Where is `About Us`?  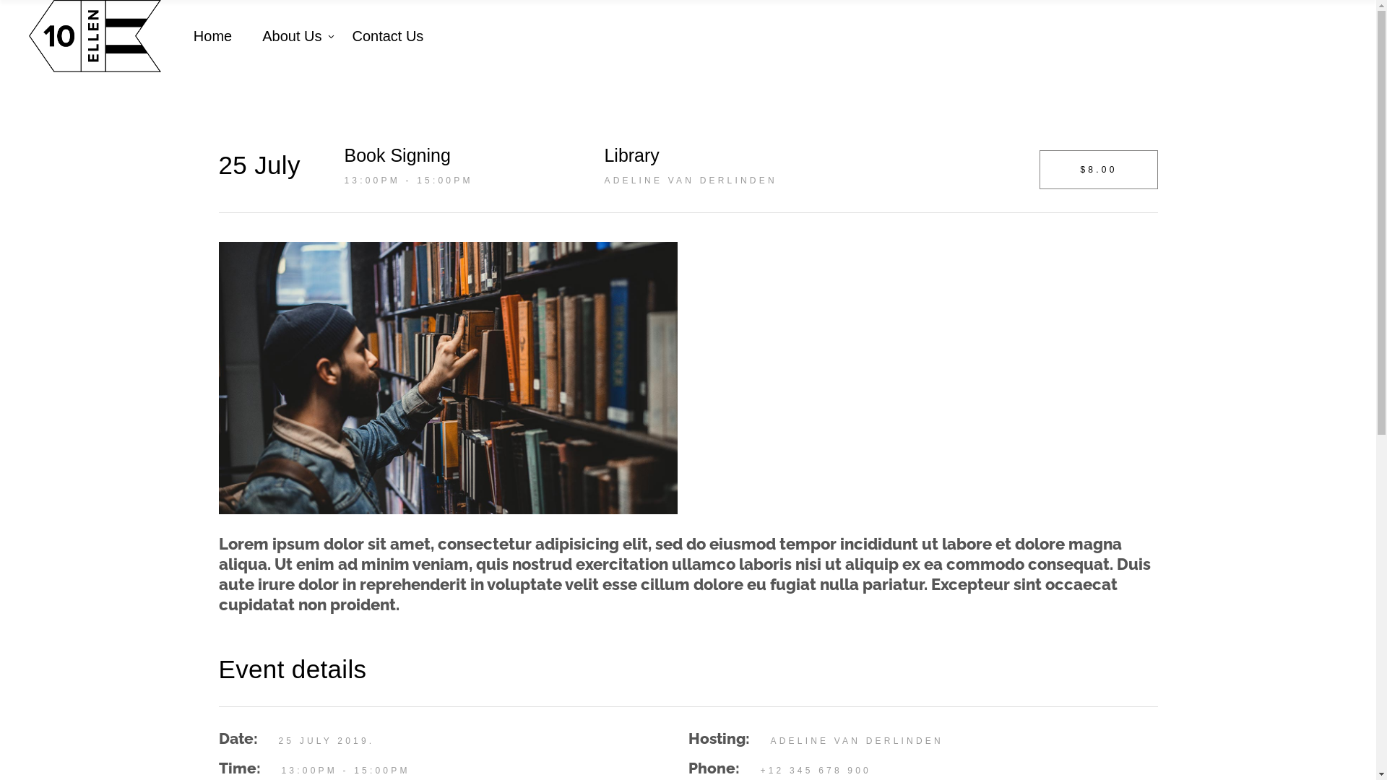 About Us is located at coordinates (292, 36).